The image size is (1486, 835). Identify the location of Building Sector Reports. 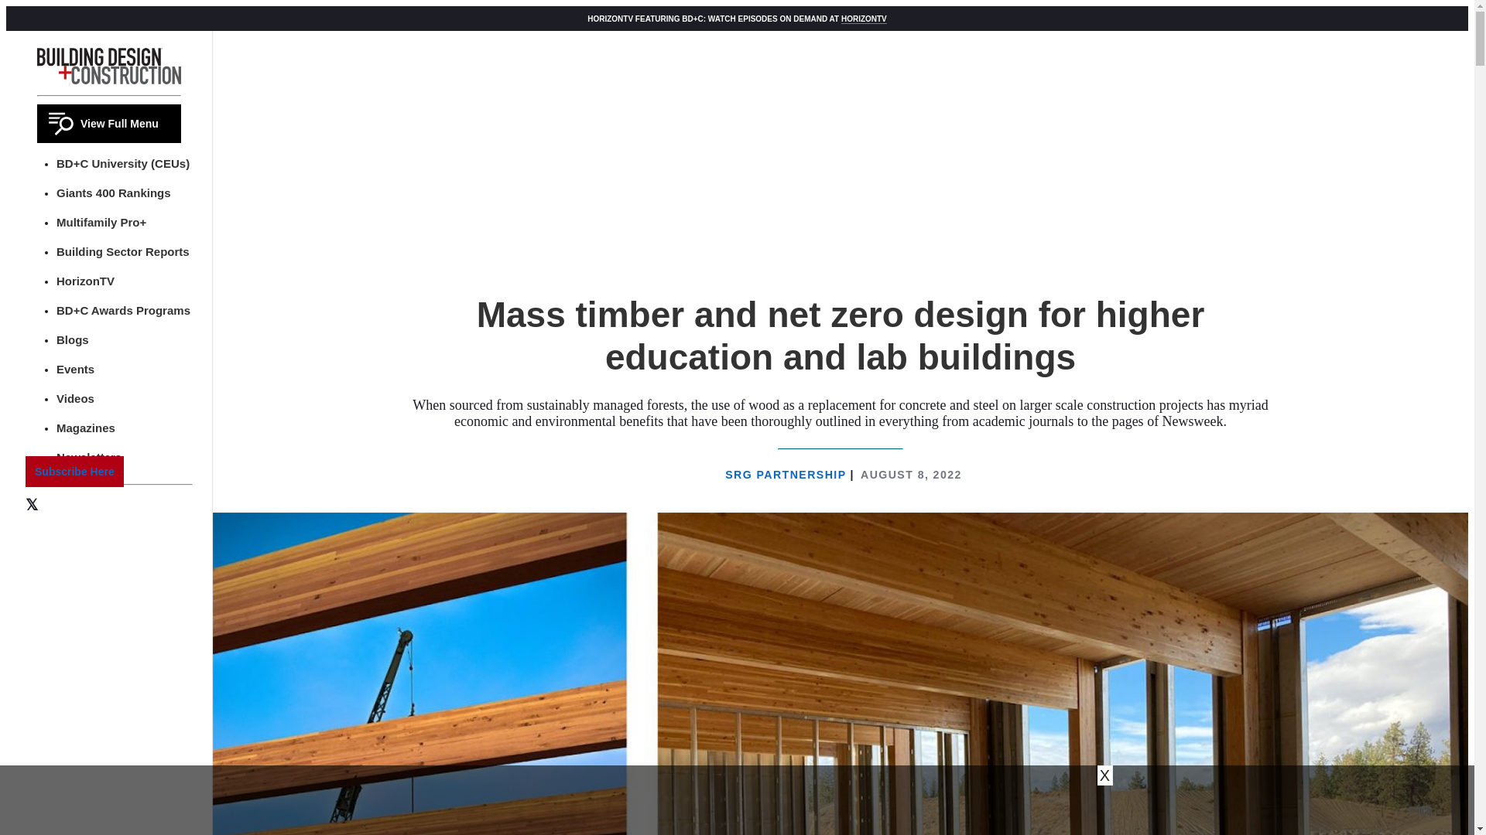
(122, 251).